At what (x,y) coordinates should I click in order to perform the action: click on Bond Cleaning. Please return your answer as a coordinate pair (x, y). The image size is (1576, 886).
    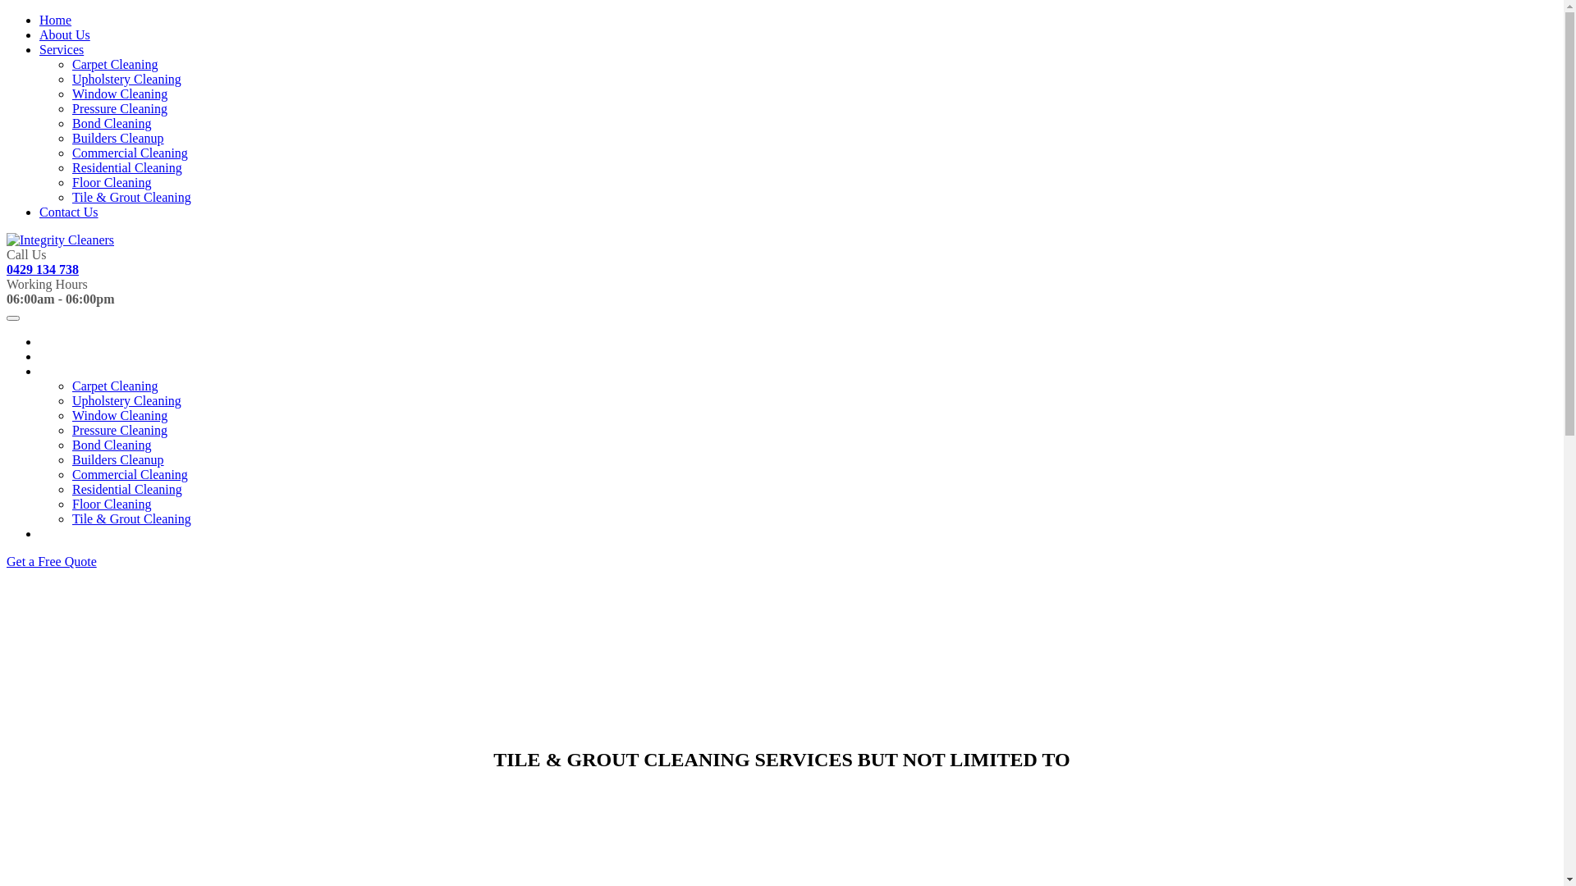
    Looking at the image, I should click on (112, 445).